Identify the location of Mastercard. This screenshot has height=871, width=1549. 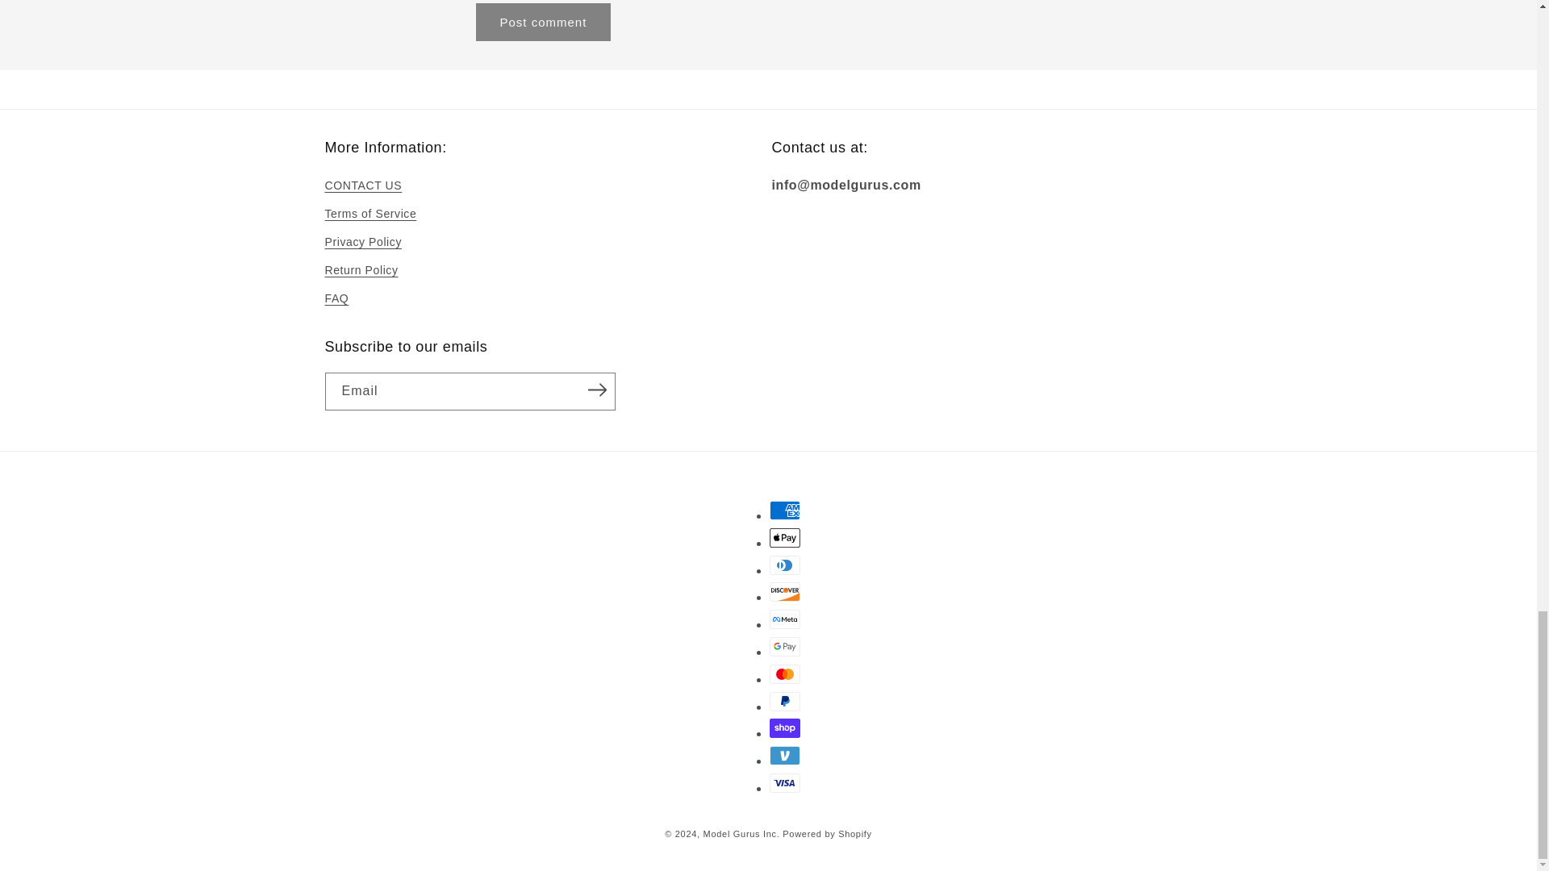
(785, 674).